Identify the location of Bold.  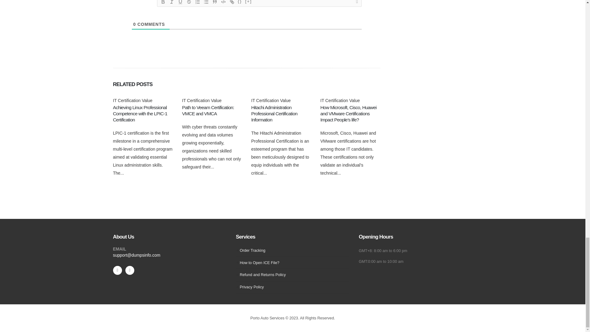
(163, 3).